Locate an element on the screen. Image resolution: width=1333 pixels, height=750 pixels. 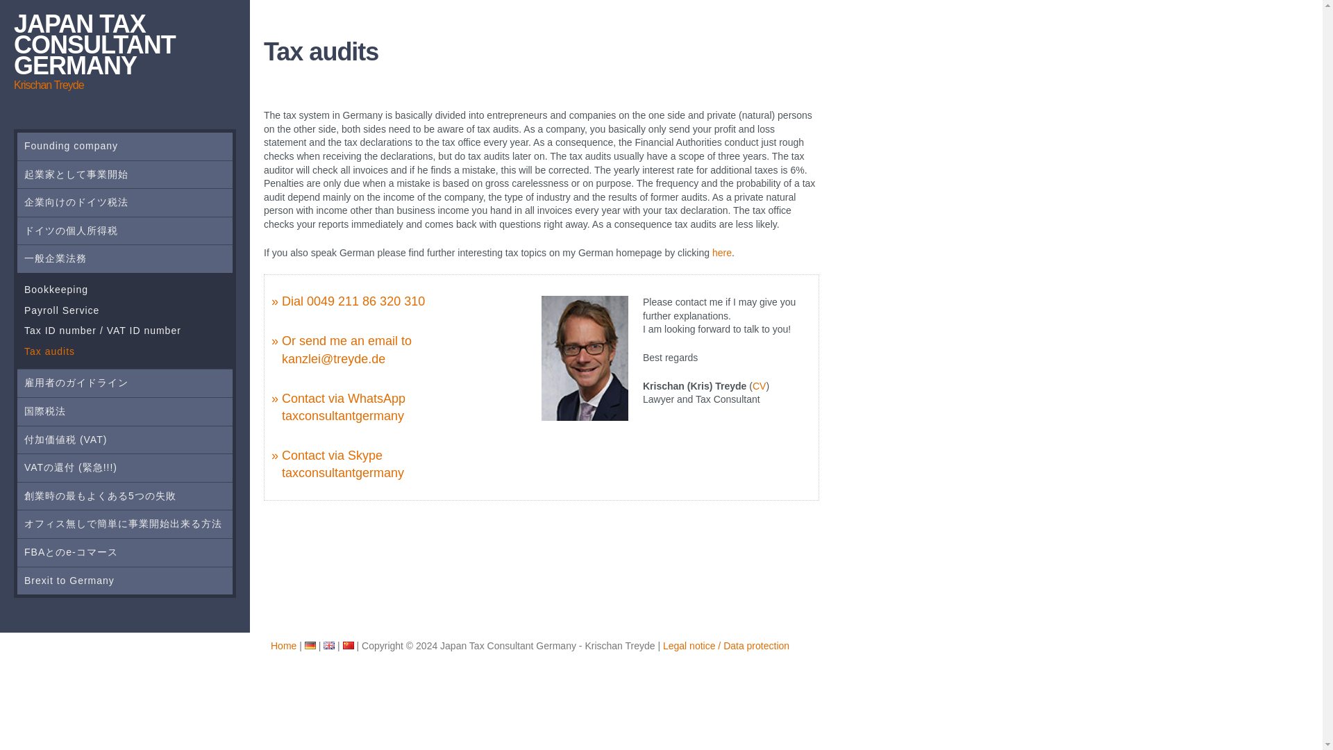
Bookkeeping is located at coordinates (124, 290).